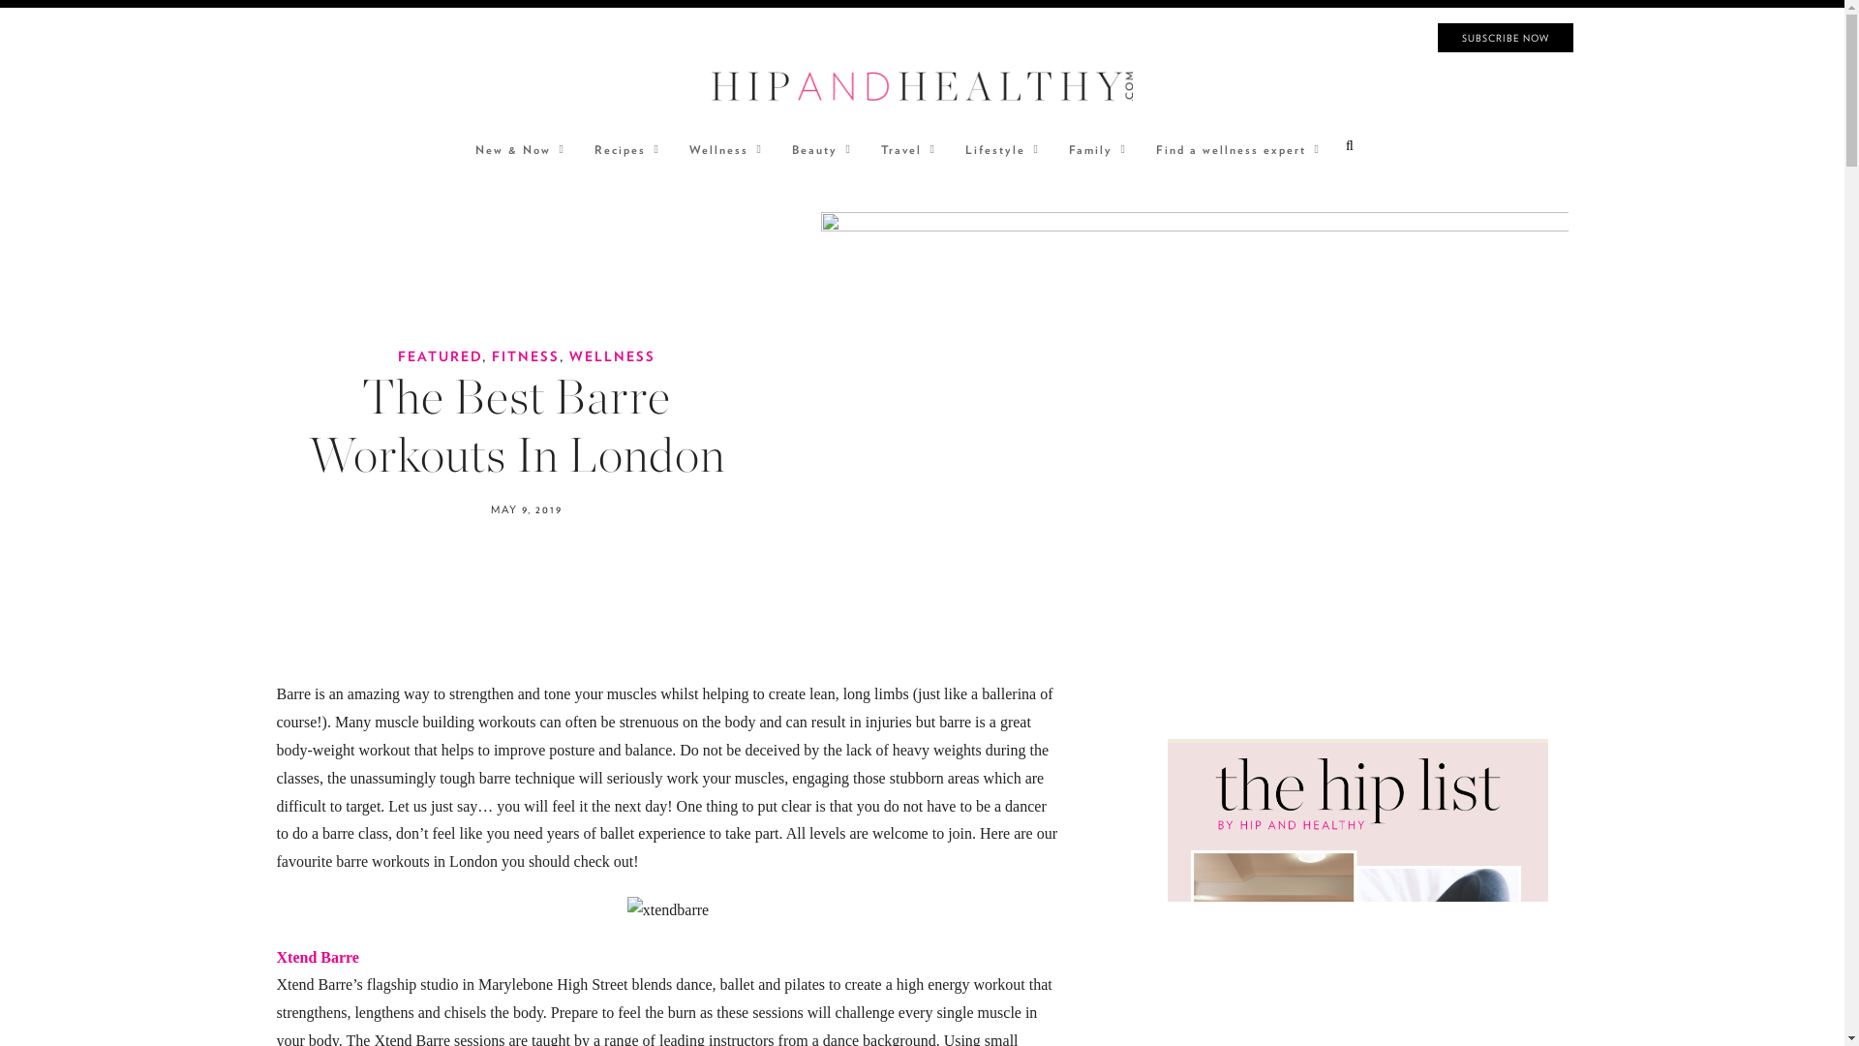 This screenshot has height=1046, width=1859. I want to click on View all posts in Fitness, so click(525, 355).